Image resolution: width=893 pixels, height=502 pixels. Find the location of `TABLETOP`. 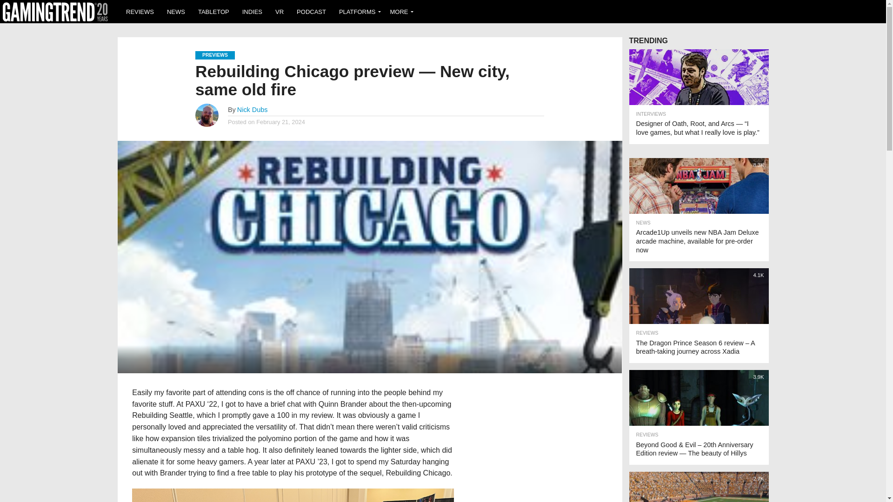

TABLETOP is located at coordinates (213, 11).